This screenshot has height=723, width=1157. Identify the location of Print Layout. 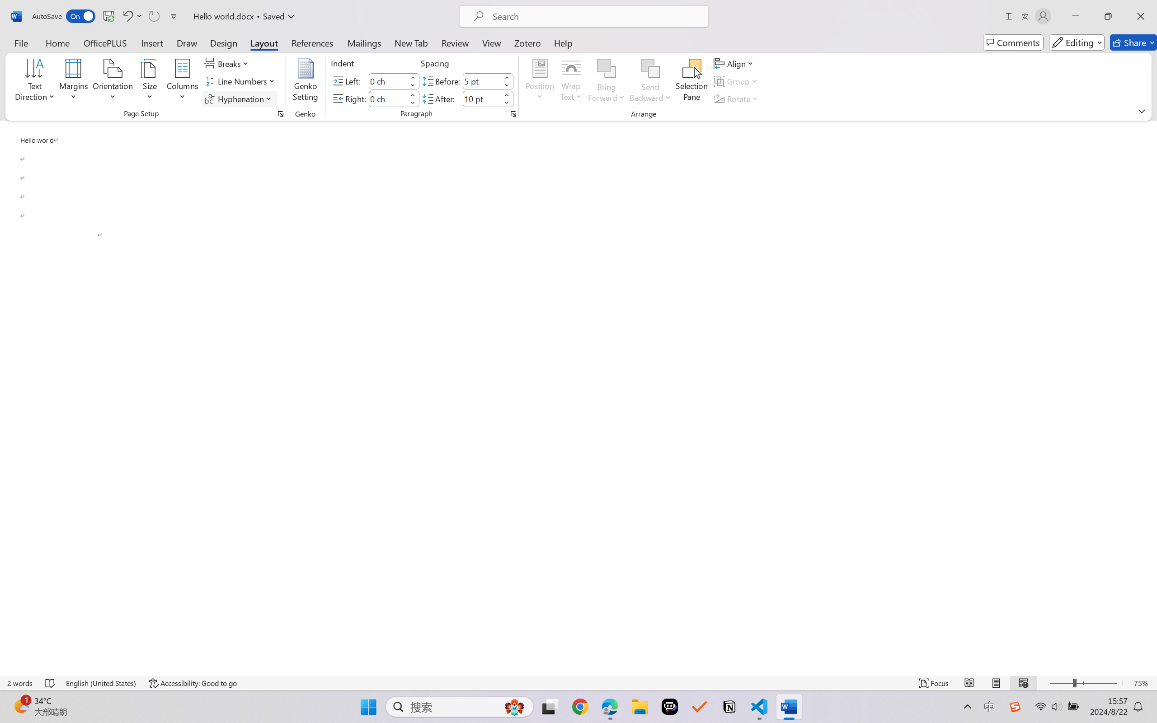
(997, 683).